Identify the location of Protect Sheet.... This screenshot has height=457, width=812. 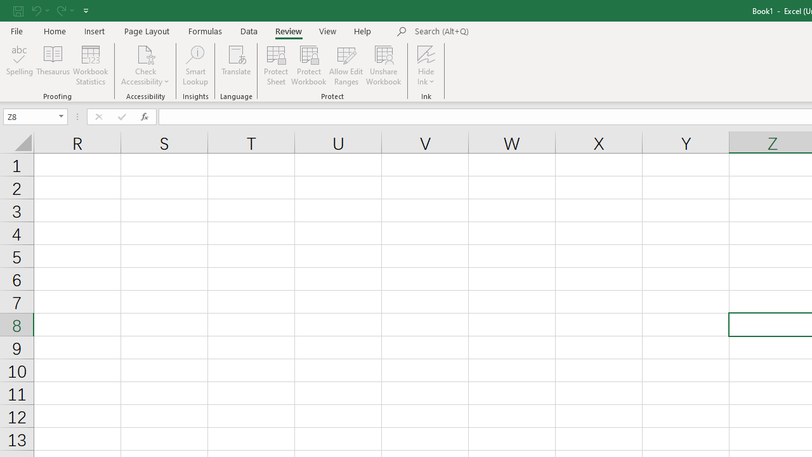
(275, 65).